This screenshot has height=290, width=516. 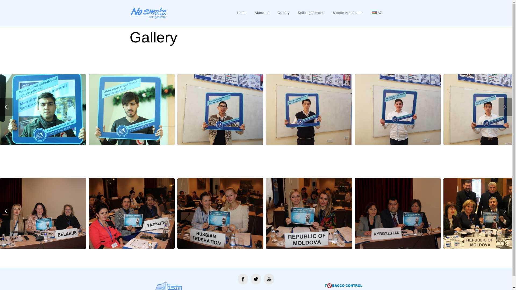 I want to click on IMG_0047_big, so click(x=132, y=213).